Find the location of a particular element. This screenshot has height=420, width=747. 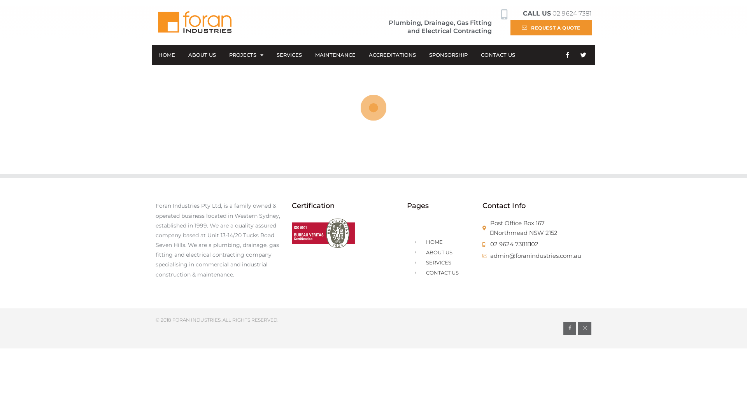

CONTACT US is located at coordinates (439, 273).